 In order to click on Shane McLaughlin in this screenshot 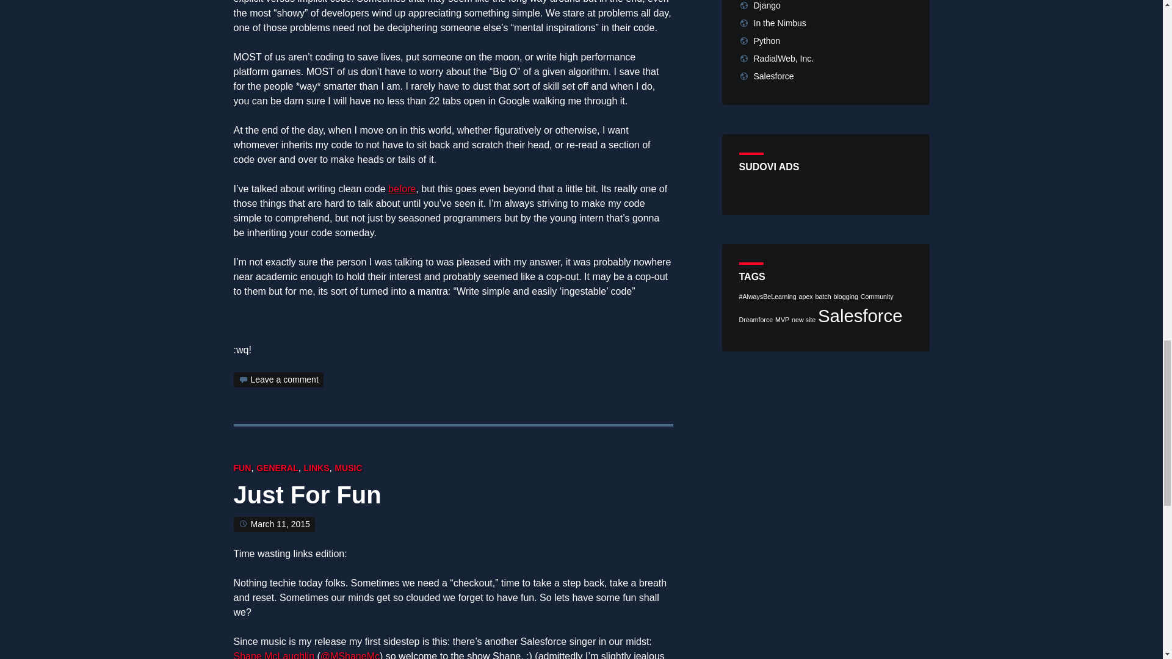, I will do `click(273, 655)`.